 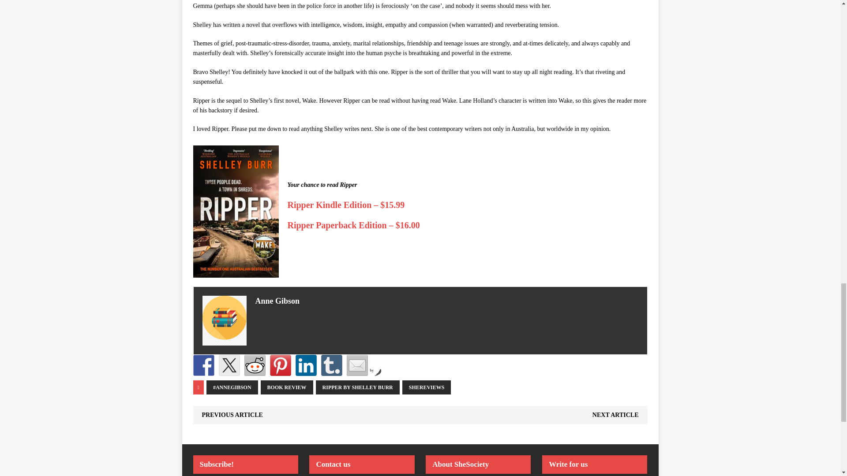 What do you see at coordinates (203, 365) in the screenshot?
I see `Share on Facebook` at bounding box center [203, 365].